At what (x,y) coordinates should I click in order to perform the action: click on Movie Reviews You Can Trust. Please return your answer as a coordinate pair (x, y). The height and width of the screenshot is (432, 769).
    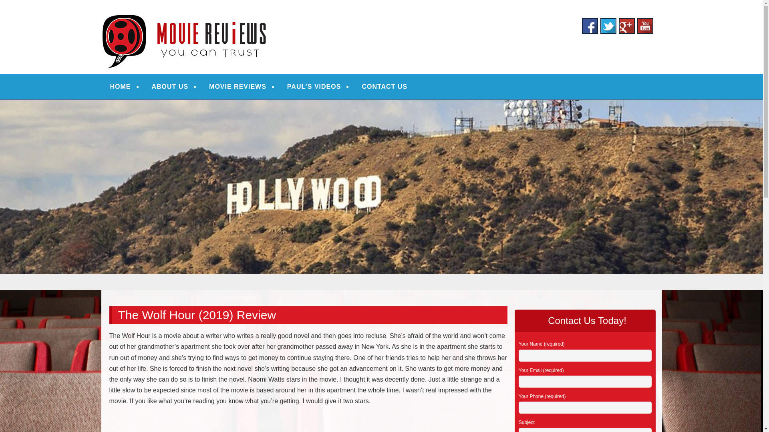
    Looking at the image, I should click on (232, 17).